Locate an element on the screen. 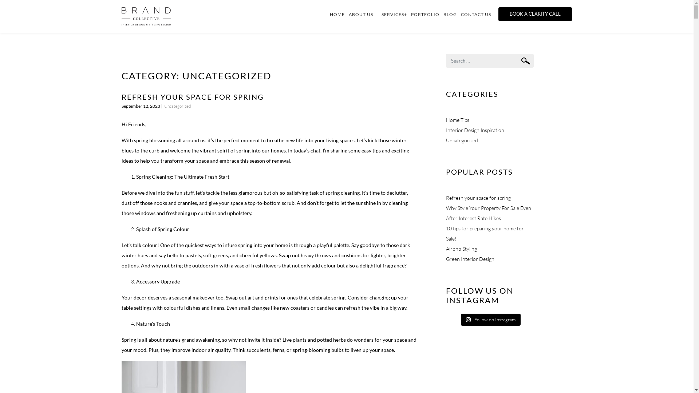 The height and width of the screenshot is (393, 699). 10 tips for preparing your home for Sale! is located at coordinates (485, 234).